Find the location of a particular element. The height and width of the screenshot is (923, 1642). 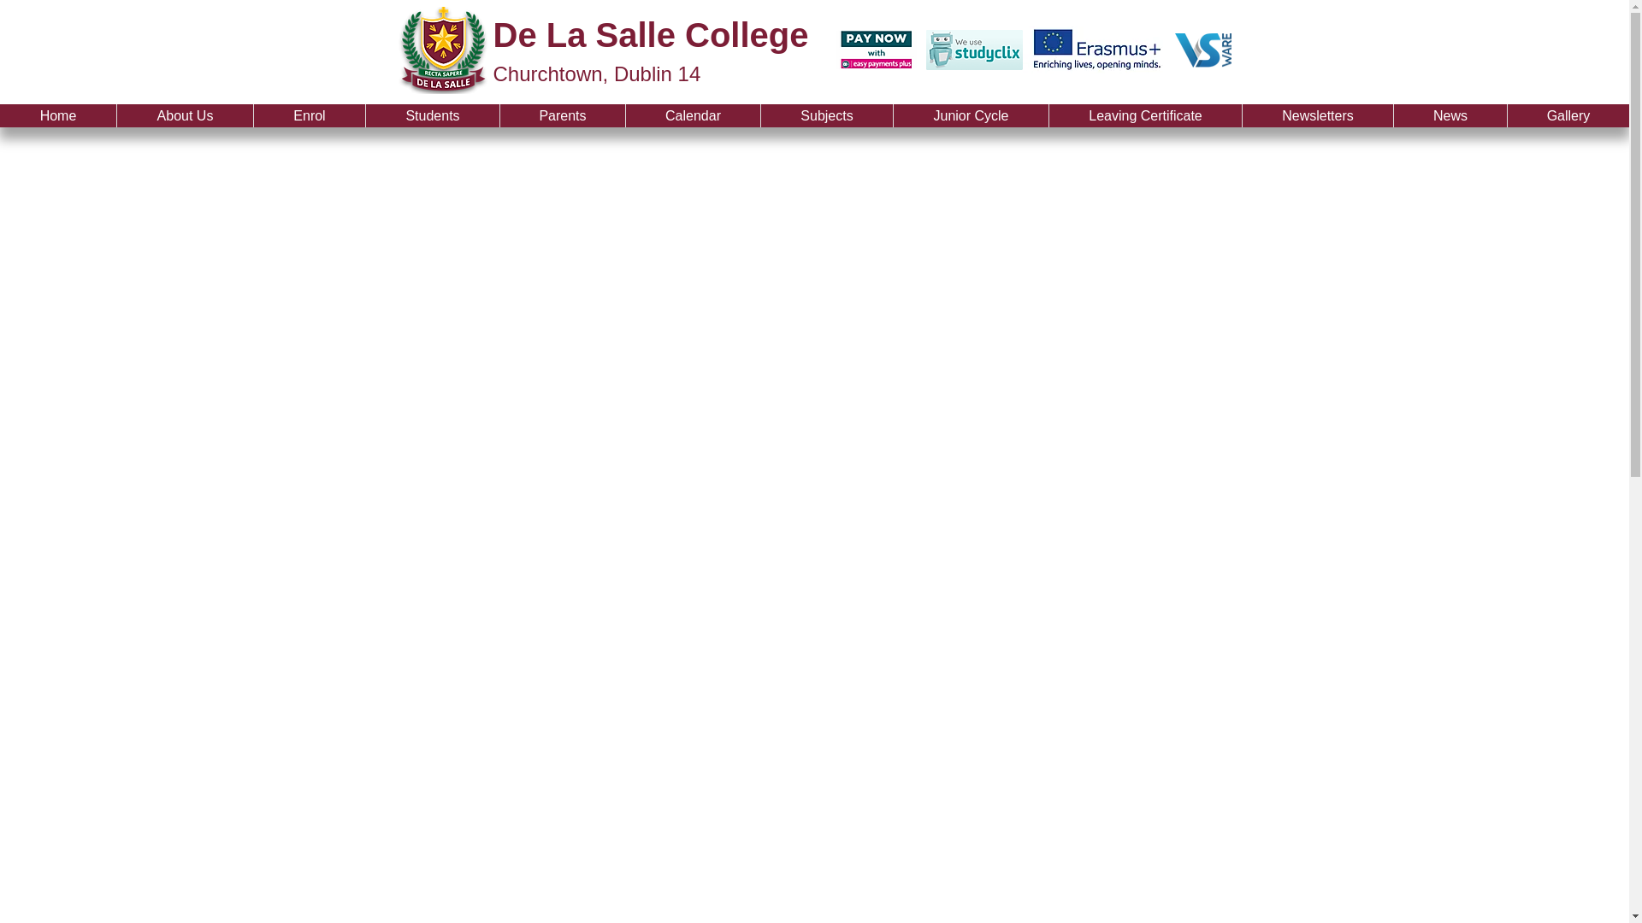

Home is located at coordinates (58, 116).